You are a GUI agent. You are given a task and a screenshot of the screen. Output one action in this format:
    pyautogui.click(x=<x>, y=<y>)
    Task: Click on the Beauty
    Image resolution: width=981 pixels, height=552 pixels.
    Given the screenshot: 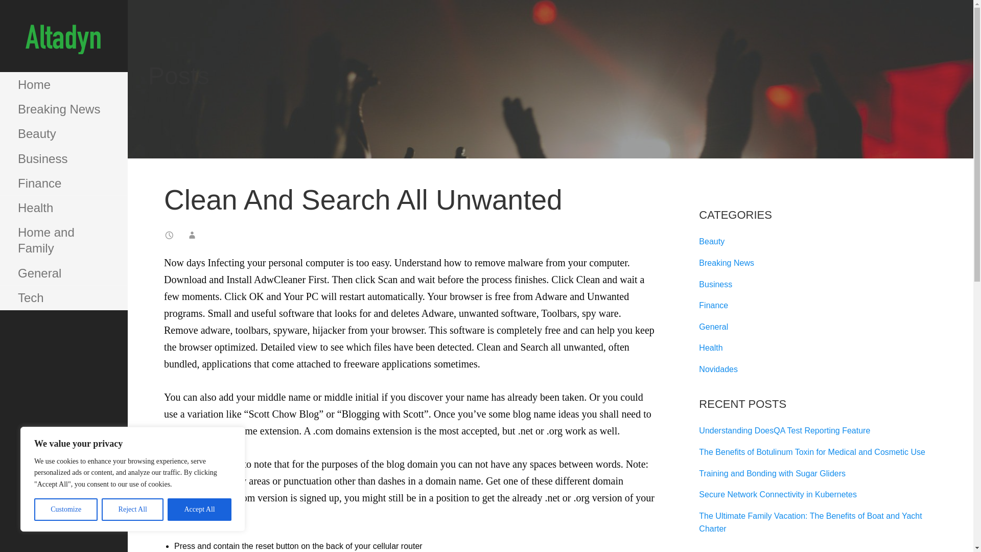 What is the action you would take?
    pyautogui.click(x=711, y=241)
    